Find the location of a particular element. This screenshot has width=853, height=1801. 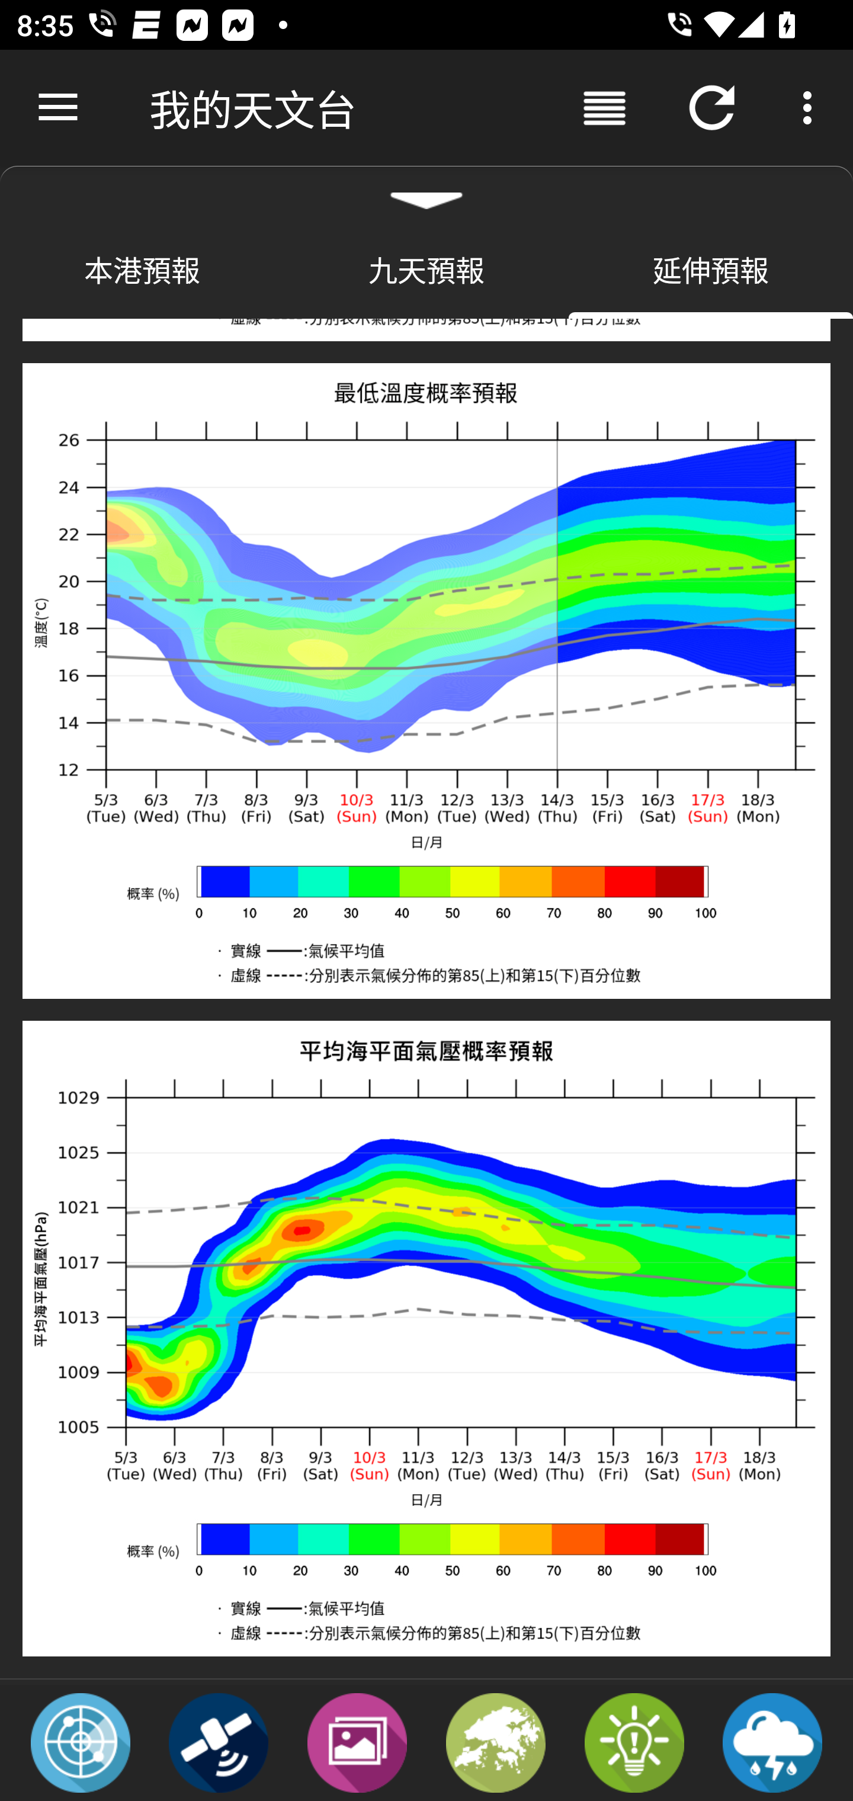

九天預報 is located at coordinates (426, 269).